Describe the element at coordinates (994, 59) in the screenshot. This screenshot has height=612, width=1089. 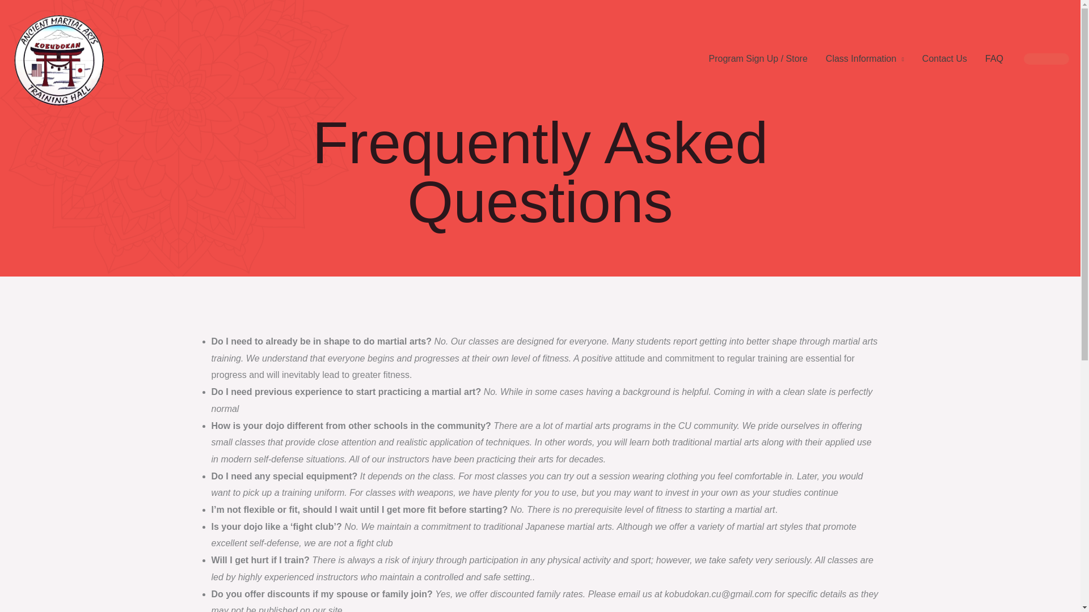
I see `FAQ` at that location.